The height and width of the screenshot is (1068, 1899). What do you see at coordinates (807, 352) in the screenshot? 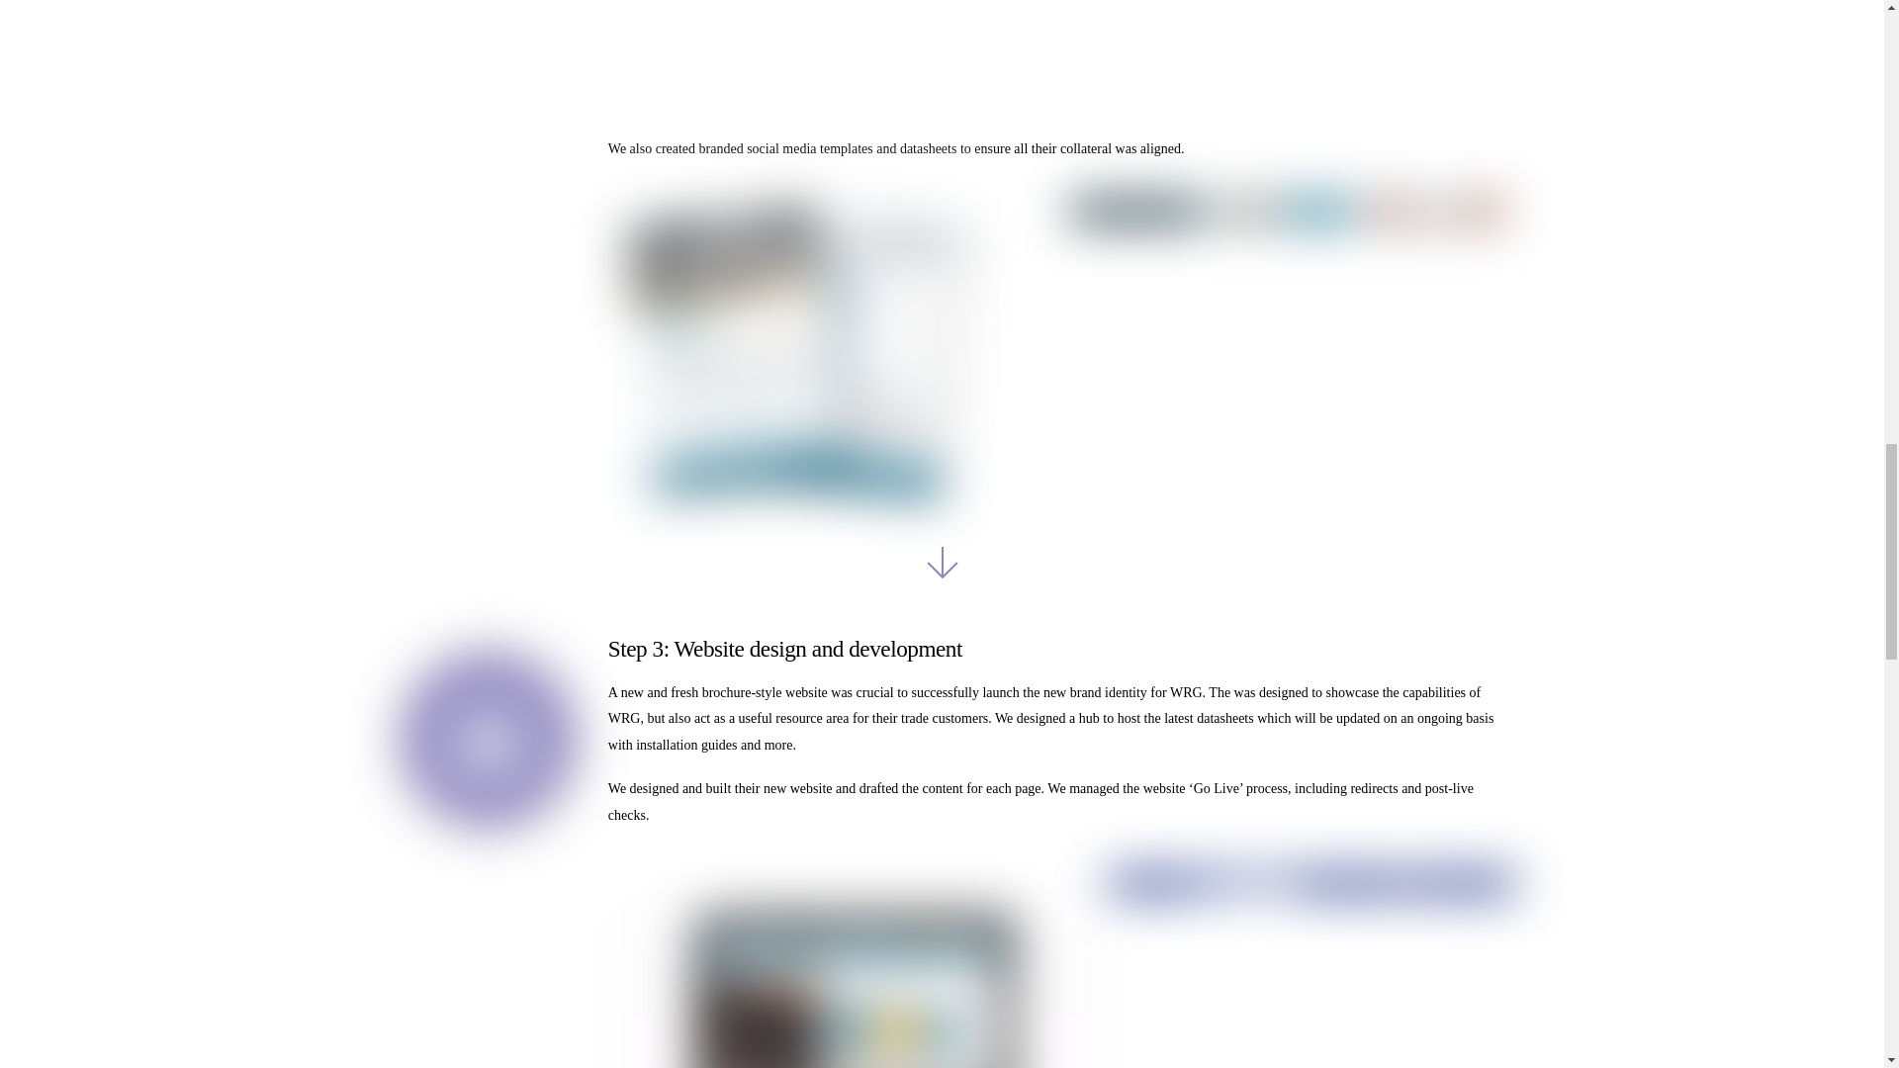
I see `image5` at bounding box center [807, 352].